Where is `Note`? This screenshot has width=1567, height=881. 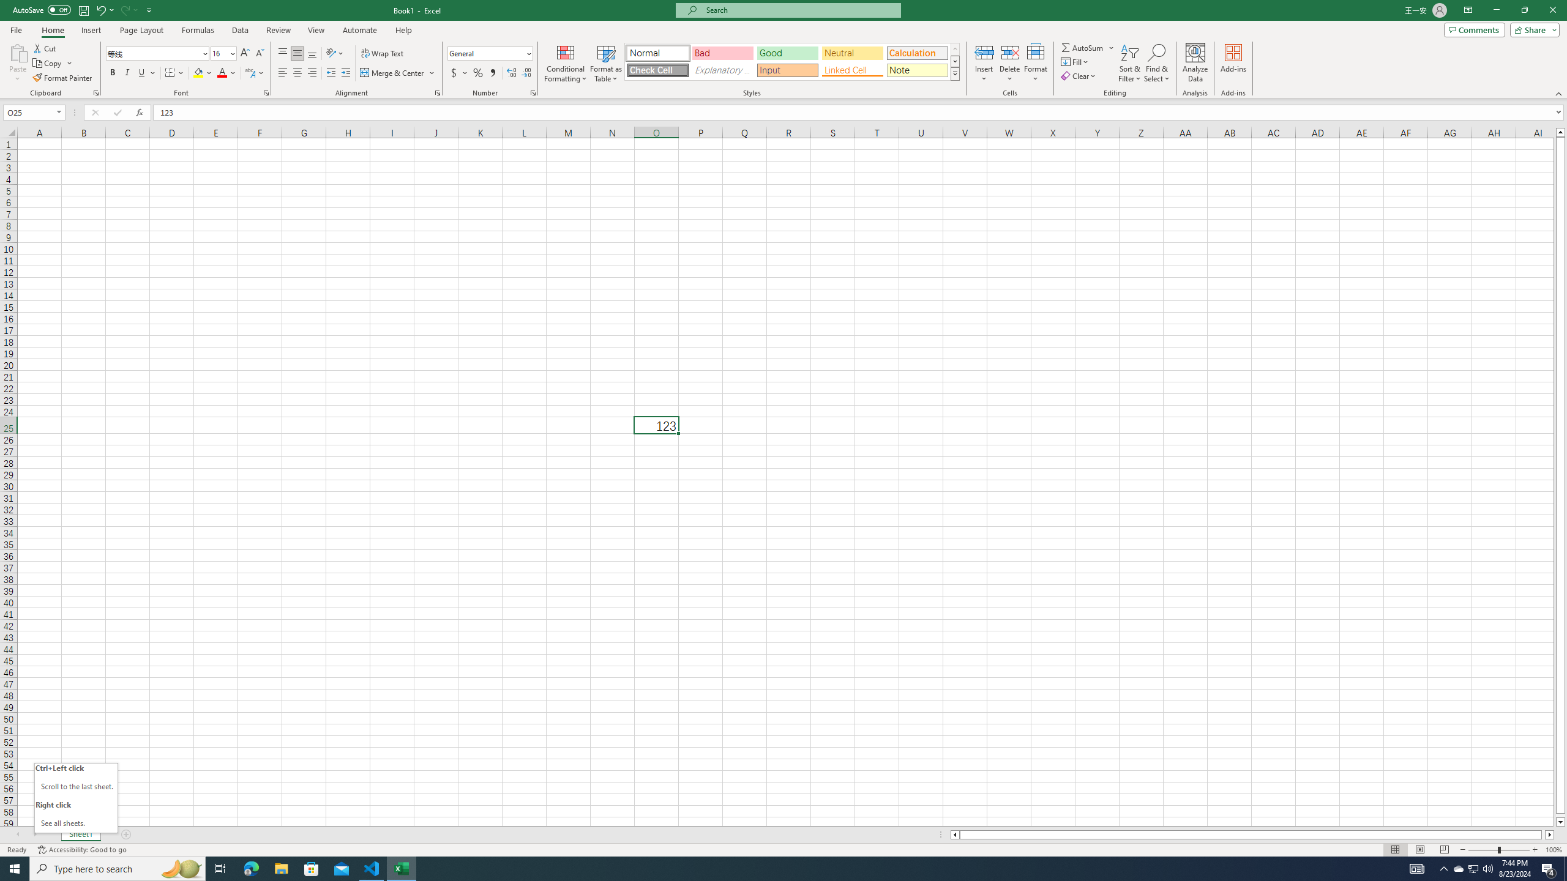
Note is located at coordinates (917, 70).